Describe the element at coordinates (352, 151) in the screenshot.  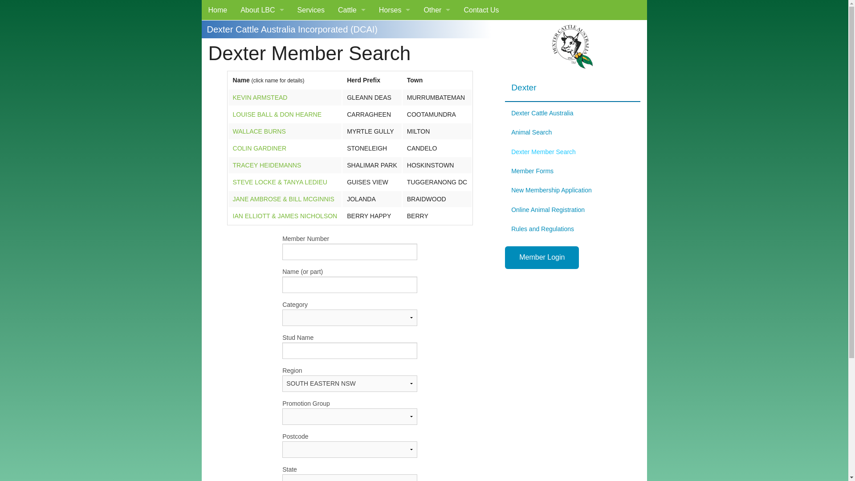
I see `Galloways Australia` at that location.